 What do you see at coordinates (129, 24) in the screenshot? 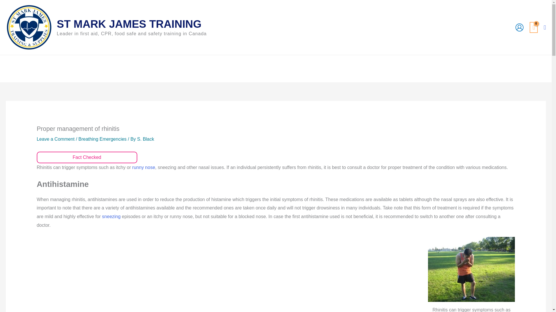
I see `ST MARK JAMES TRAINING` at bounding box center [129, 24].